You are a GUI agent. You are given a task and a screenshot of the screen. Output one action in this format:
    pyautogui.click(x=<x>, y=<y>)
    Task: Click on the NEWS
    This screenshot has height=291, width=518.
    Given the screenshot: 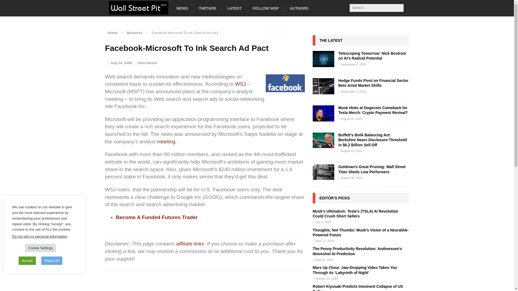 What is the action you would take?
    pyautogui.click(x=182, y=8)
    